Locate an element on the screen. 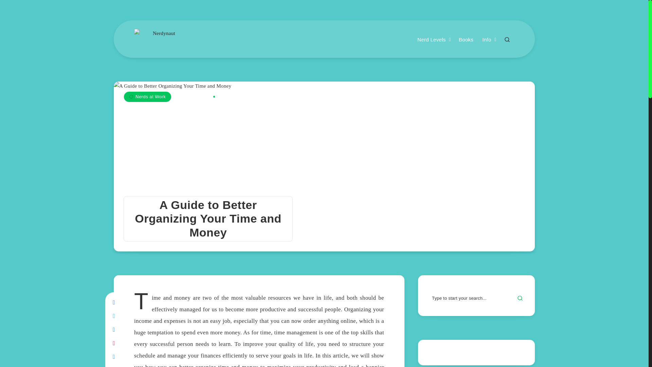 The image size is (652, 367). Info is located at coordinates (486, 40).